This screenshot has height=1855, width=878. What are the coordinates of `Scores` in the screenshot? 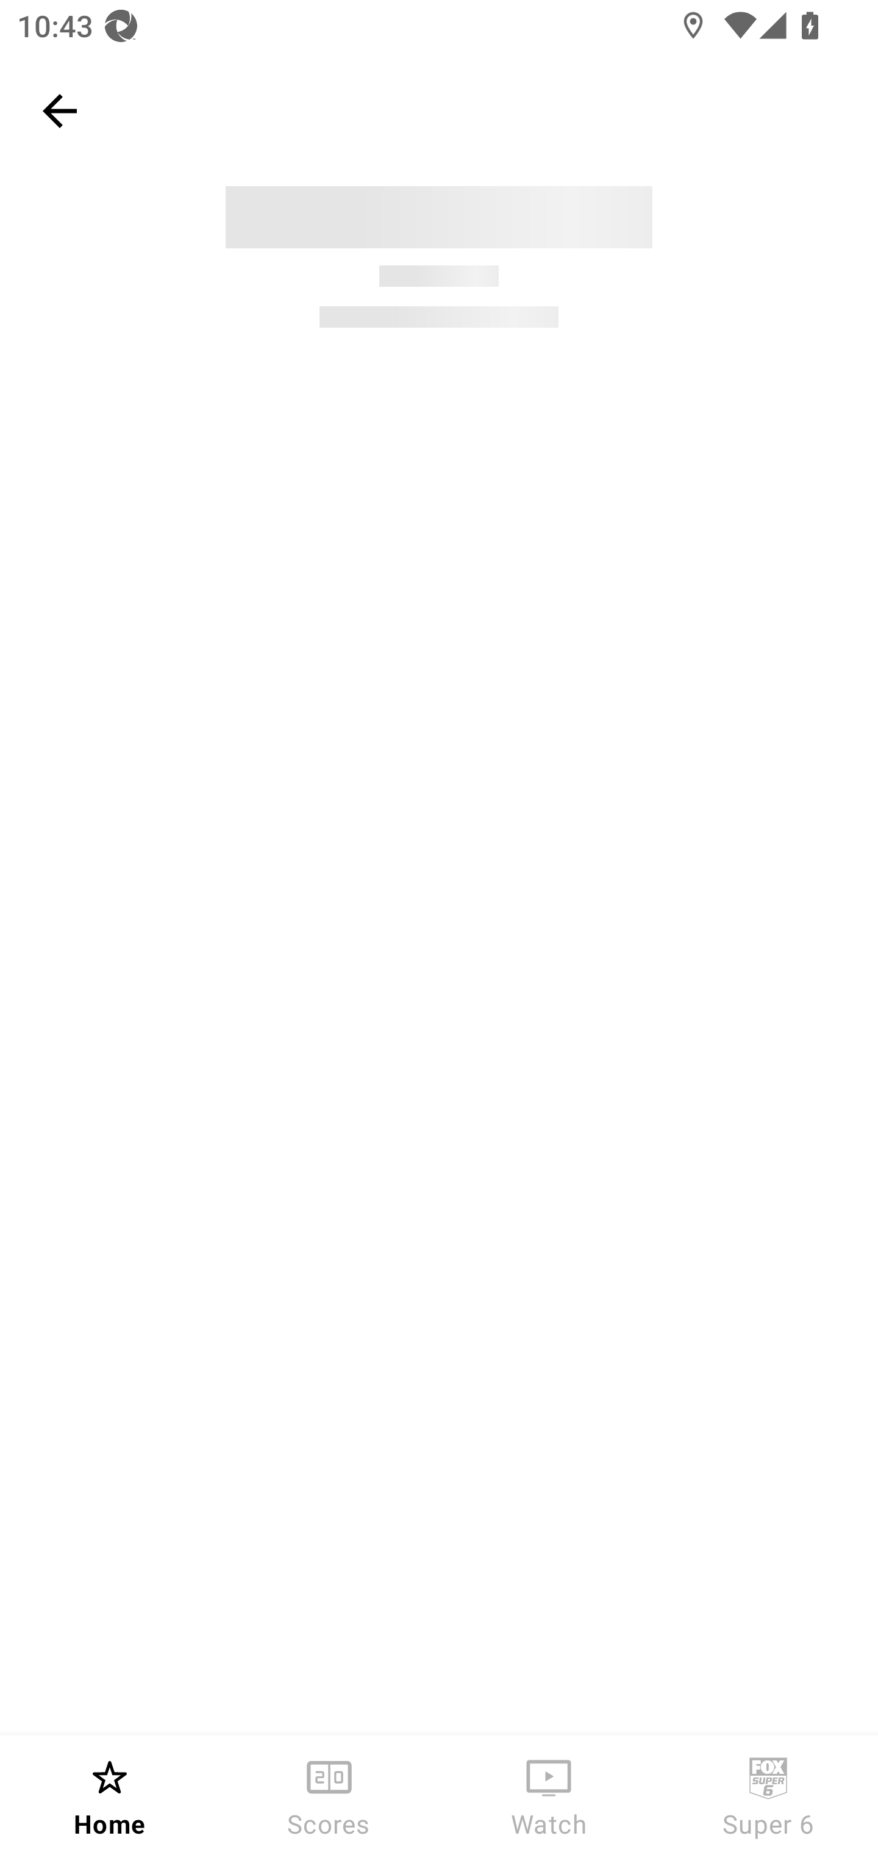 It's located at (329, 1795).